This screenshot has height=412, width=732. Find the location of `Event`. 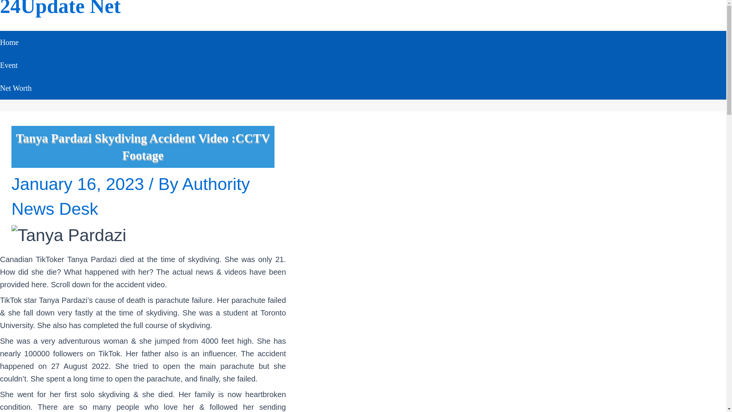

Event is located at coordinates (16, 65).